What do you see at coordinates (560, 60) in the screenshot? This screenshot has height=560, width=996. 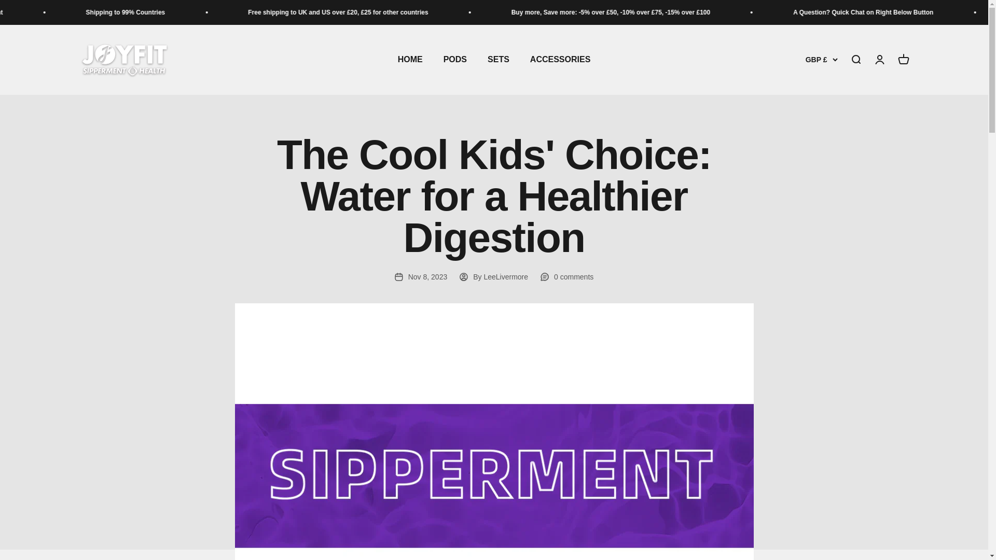 I see `ACCESSORIES` at bounding box center [560, 60].